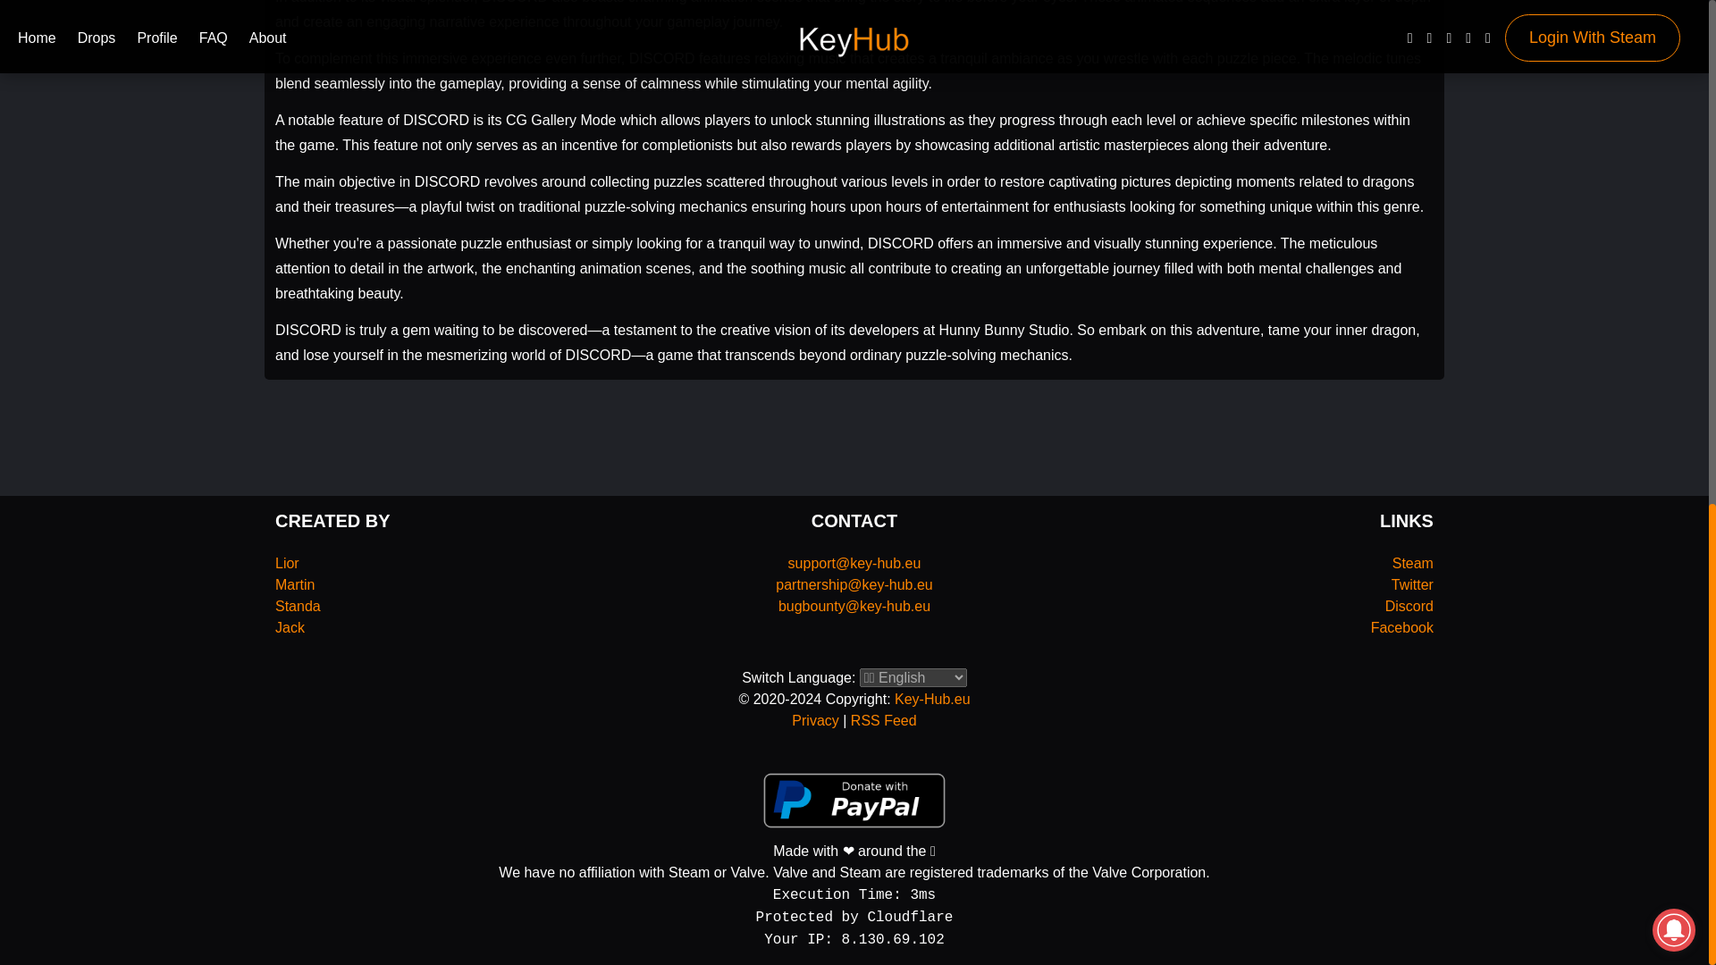  I want to click on Martin, so click(294, 584).